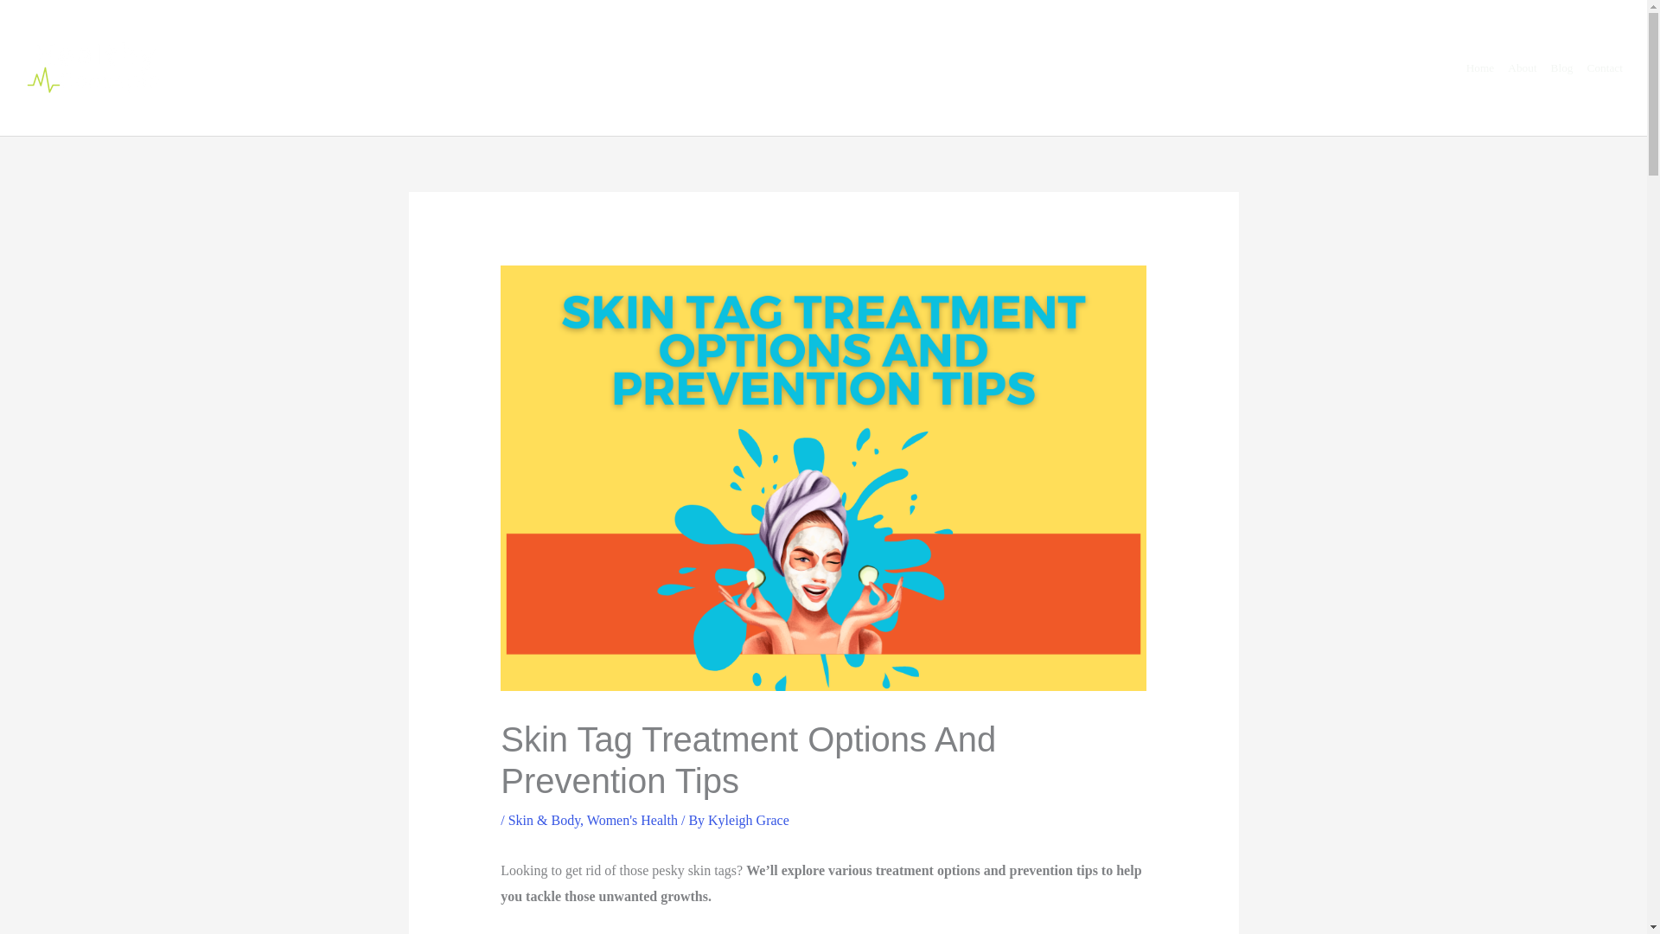 This screenshot has height=934, width=1660. I want to click on Women's Health, so click(632, 820).